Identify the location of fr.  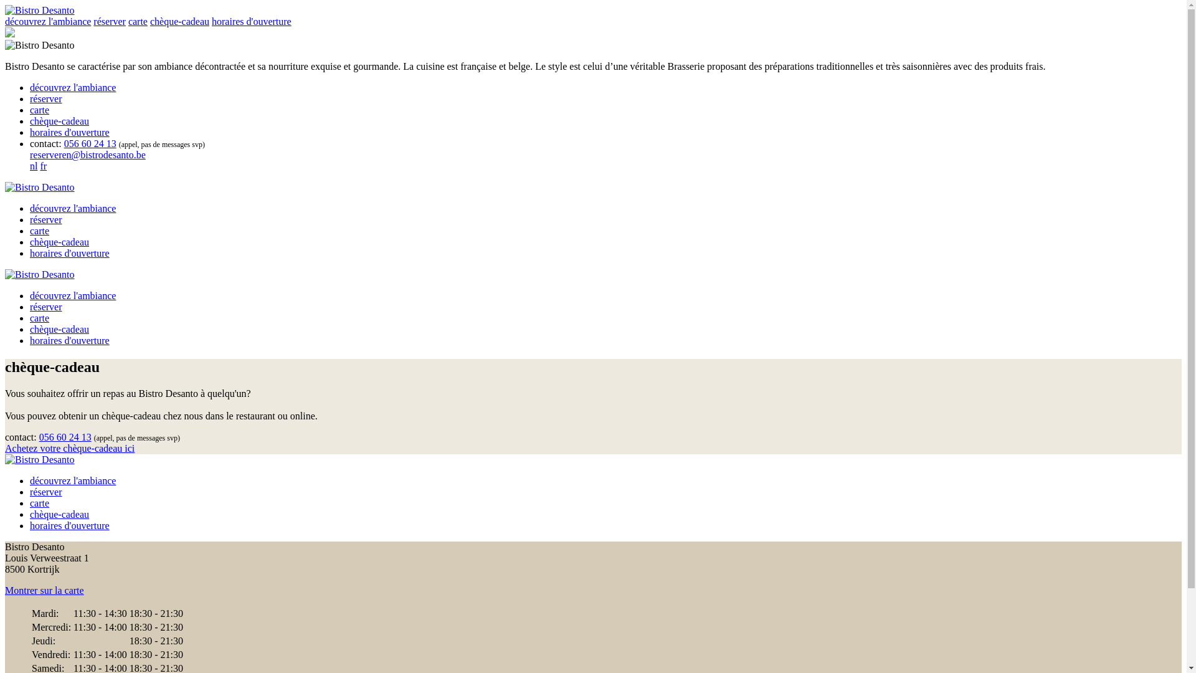
(44, 166).